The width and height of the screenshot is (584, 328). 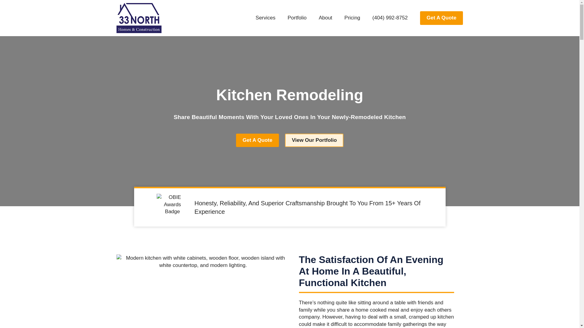 I want to click on About, so click(x=325, y=18).